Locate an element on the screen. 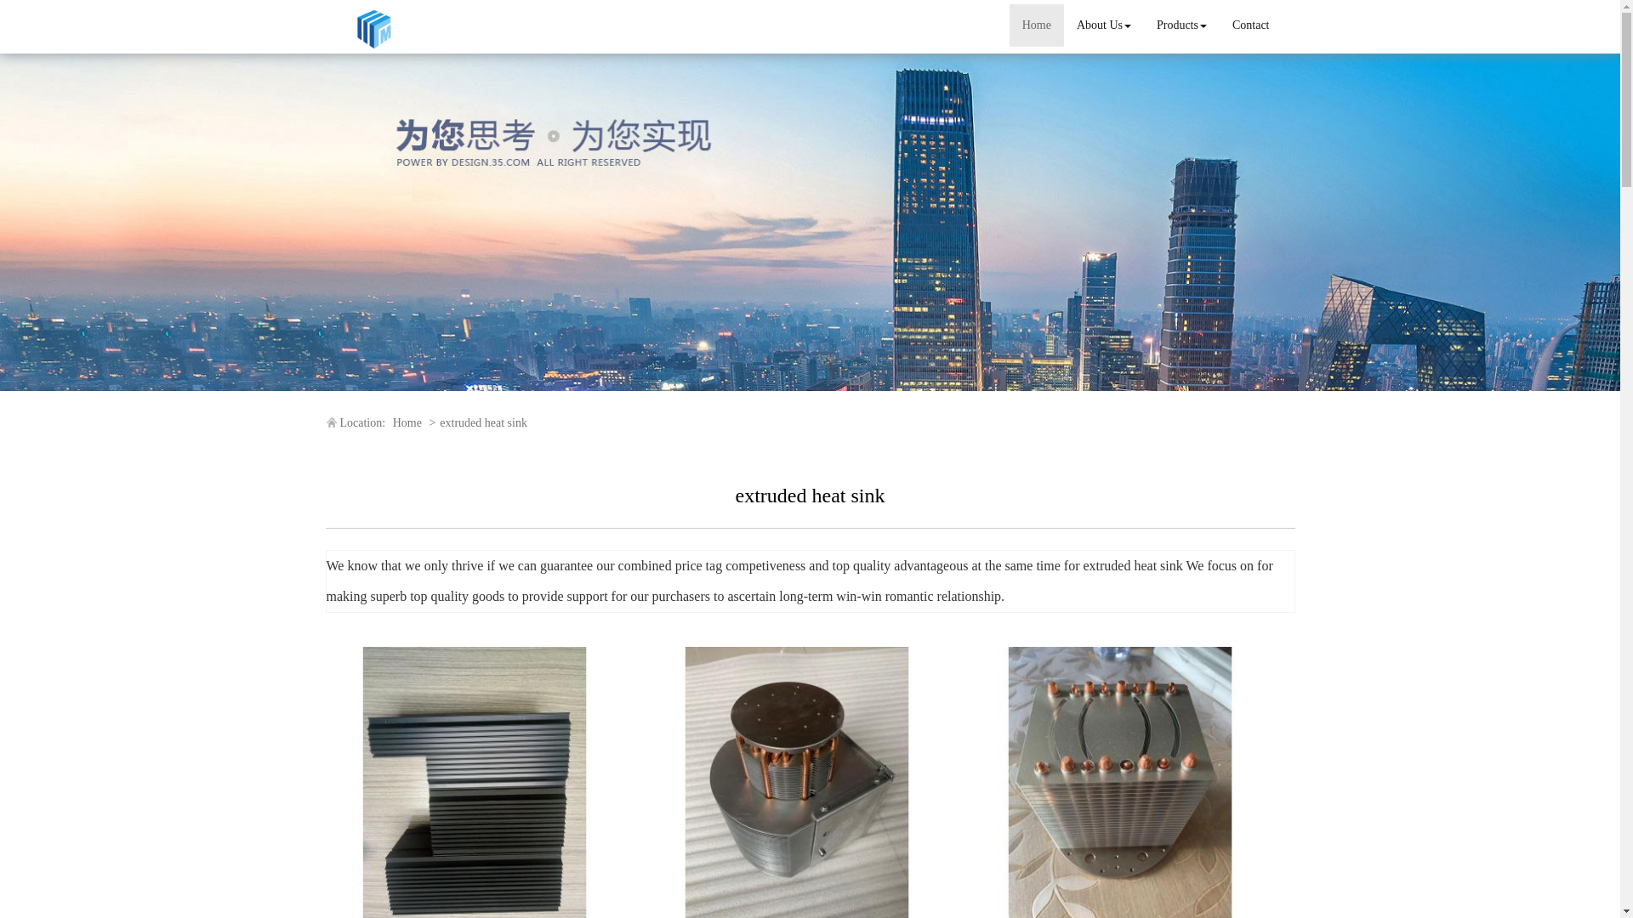 The height and width of the screenshot is (918, 1633). Home is located at coordinates (407, 423).